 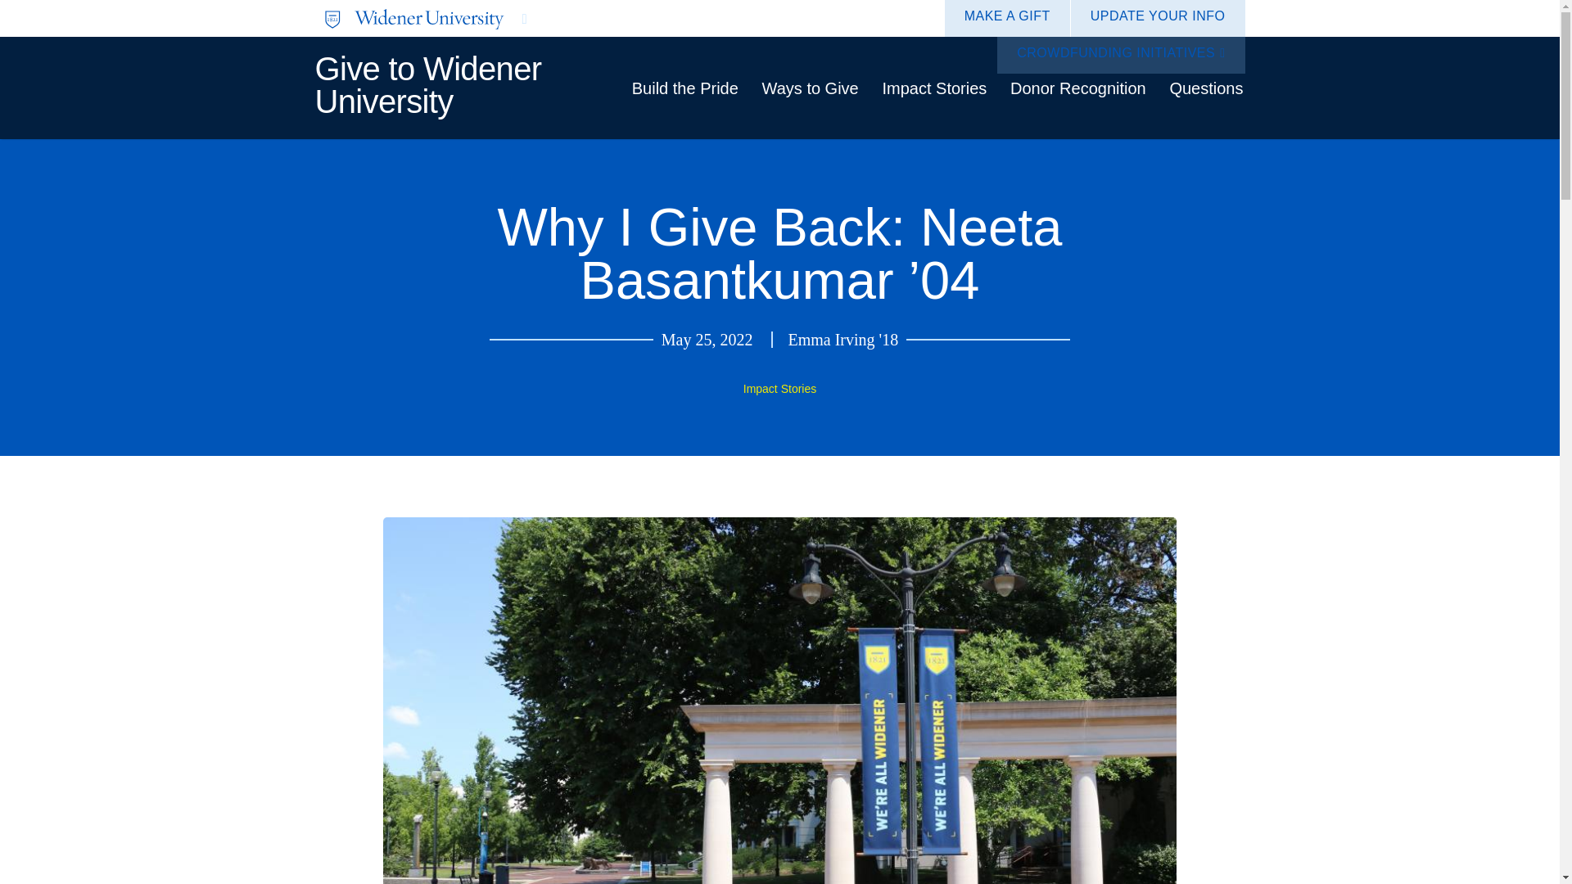 I want to click on Build the Pride, so click(x=684, y=88).